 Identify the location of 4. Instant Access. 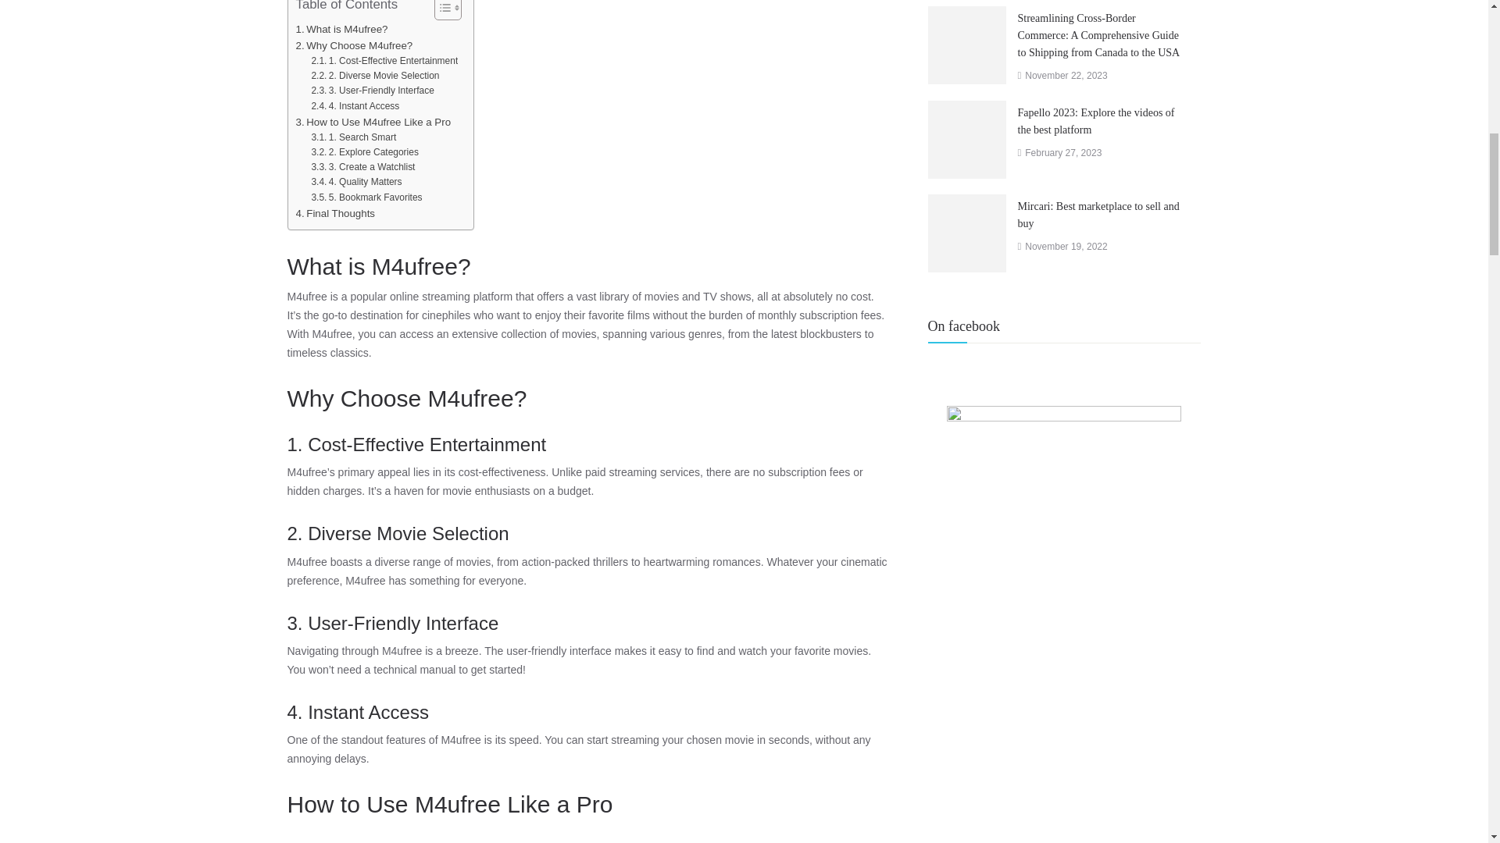
(355, 106).